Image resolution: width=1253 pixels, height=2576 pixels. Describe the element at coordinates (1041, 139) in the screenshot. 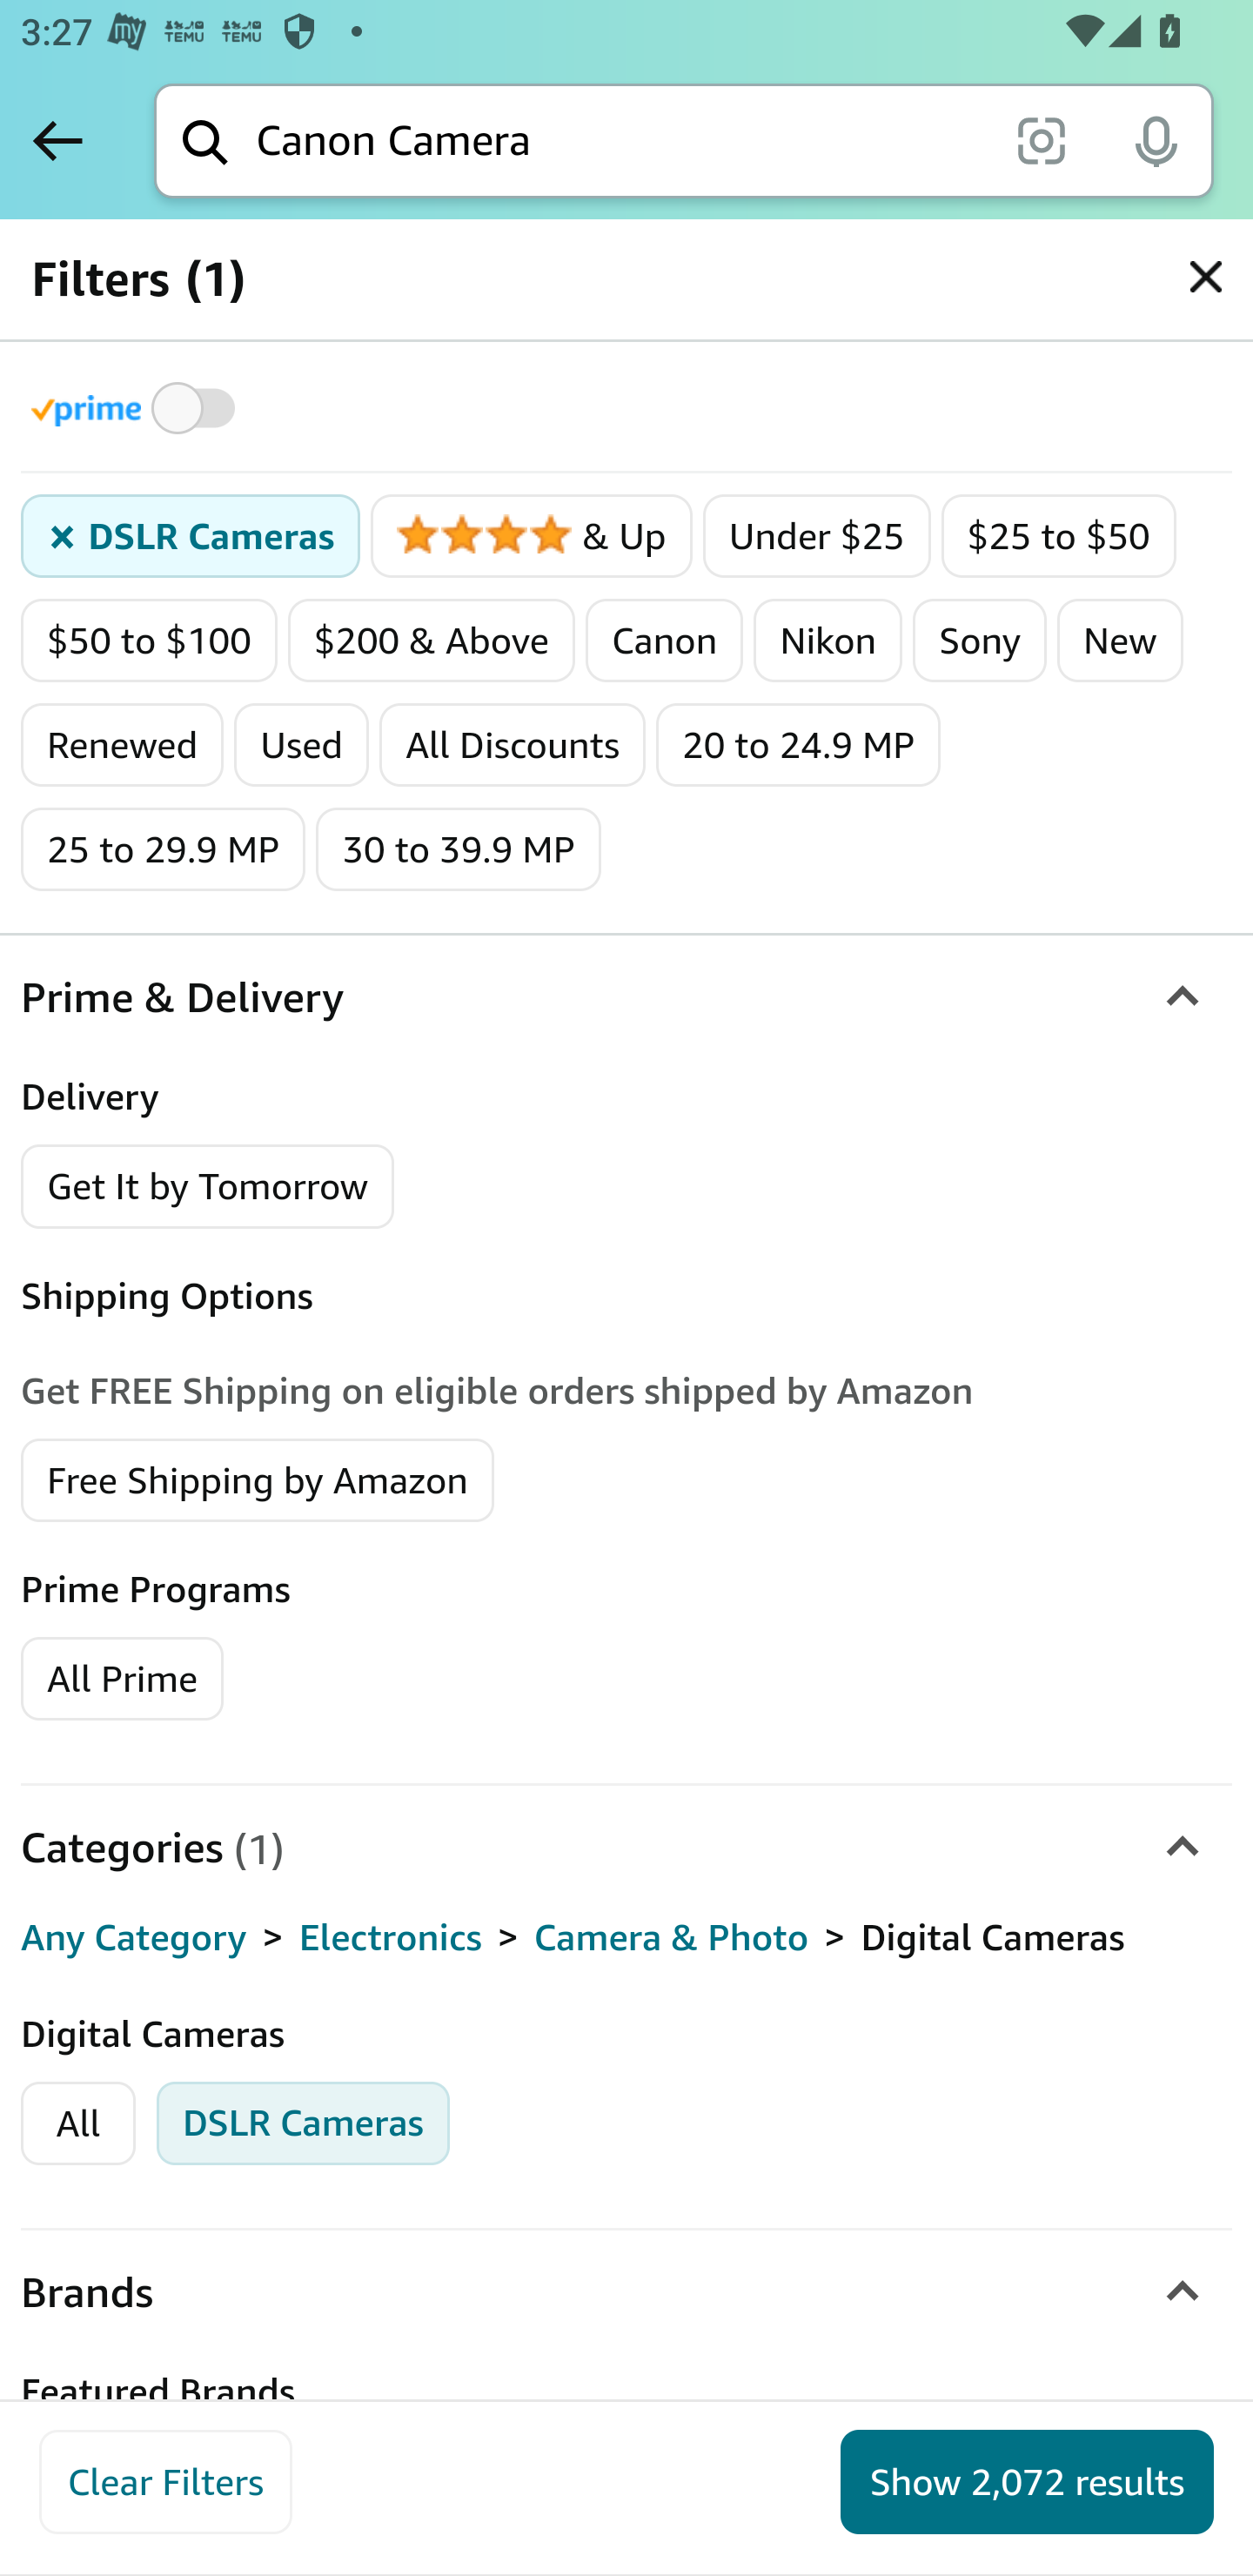

I see `scan it` at that location.